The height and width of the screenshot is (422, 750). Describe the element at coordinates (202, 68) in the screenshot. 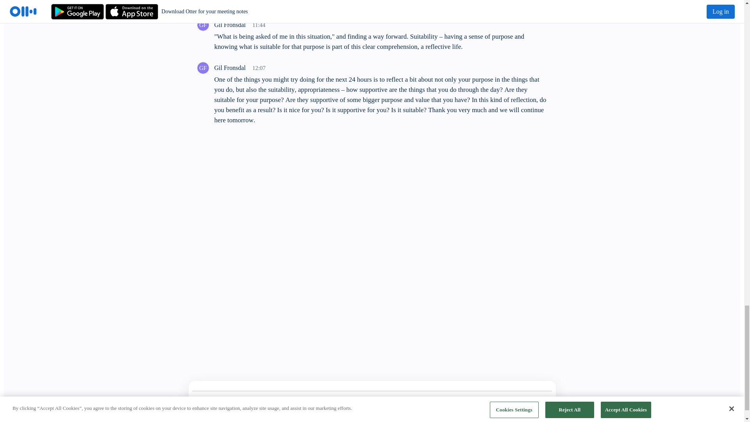

I see `GF` at that location.